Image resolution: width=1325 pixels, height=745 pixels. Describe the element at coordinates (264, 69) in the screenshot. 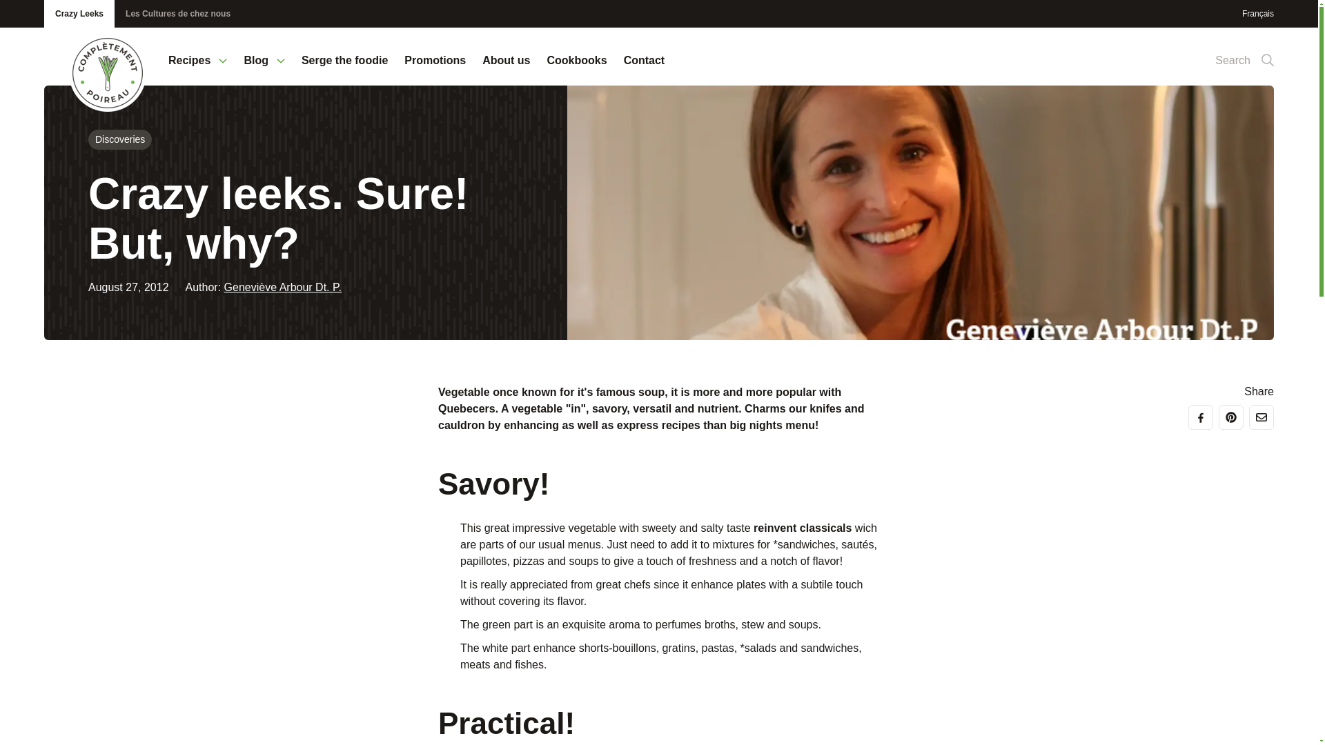

I see `Blog` at that location.